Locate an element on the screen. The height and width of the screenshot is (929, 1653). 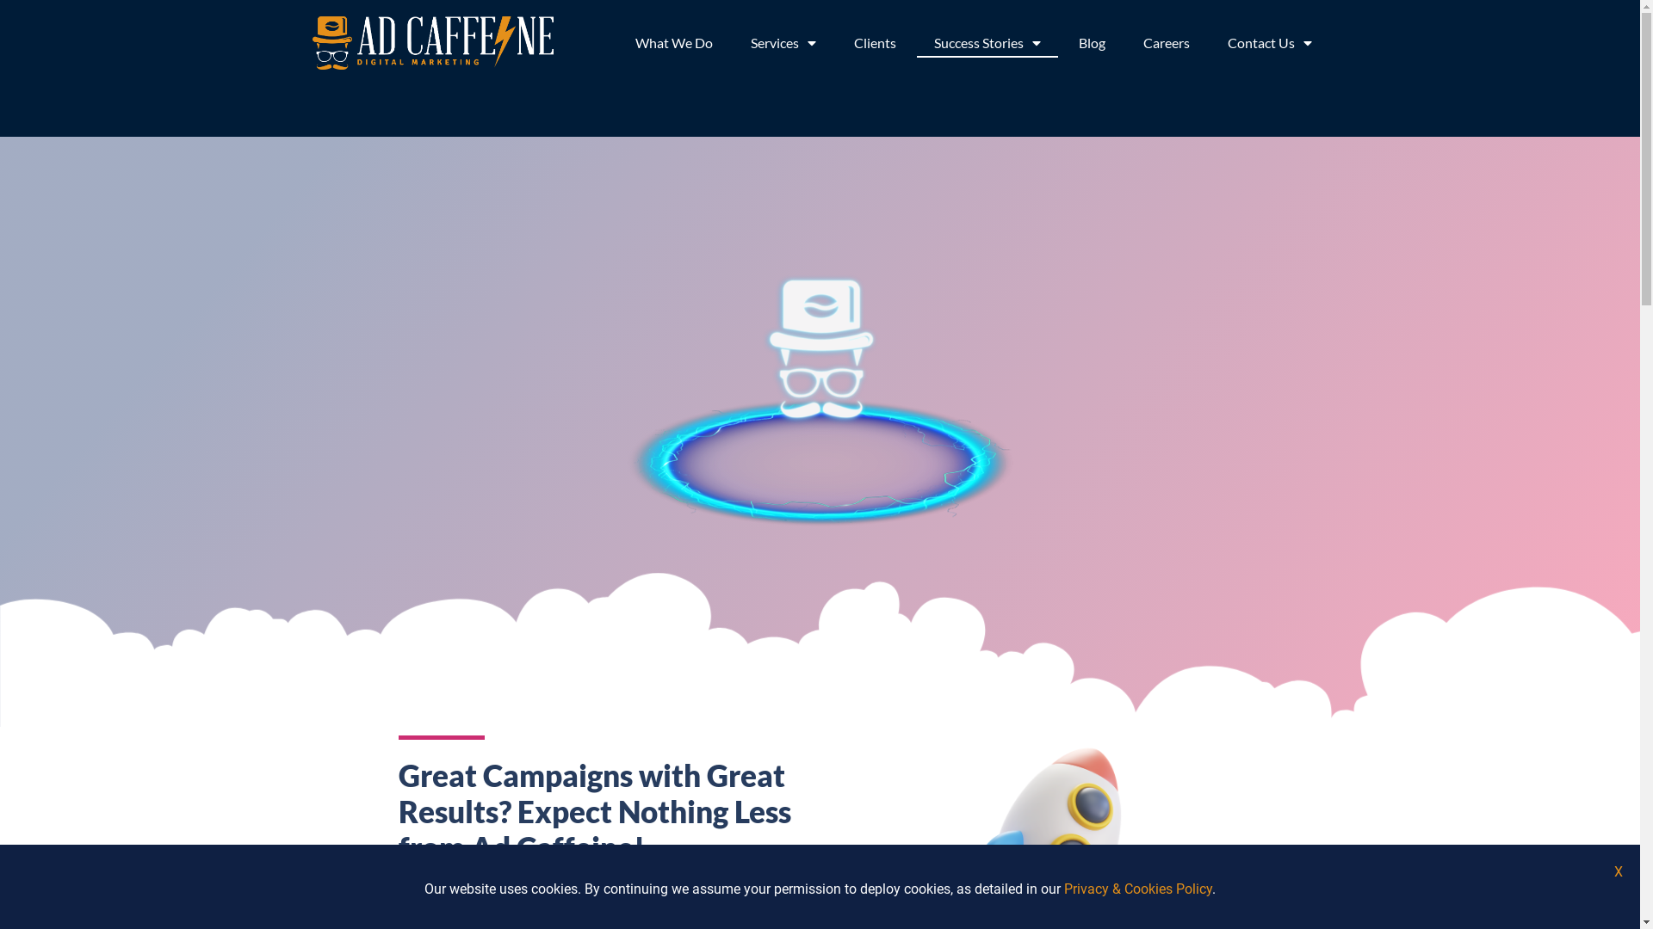
Privacy & Cookies Policy is located at coordinates (1138, 889).